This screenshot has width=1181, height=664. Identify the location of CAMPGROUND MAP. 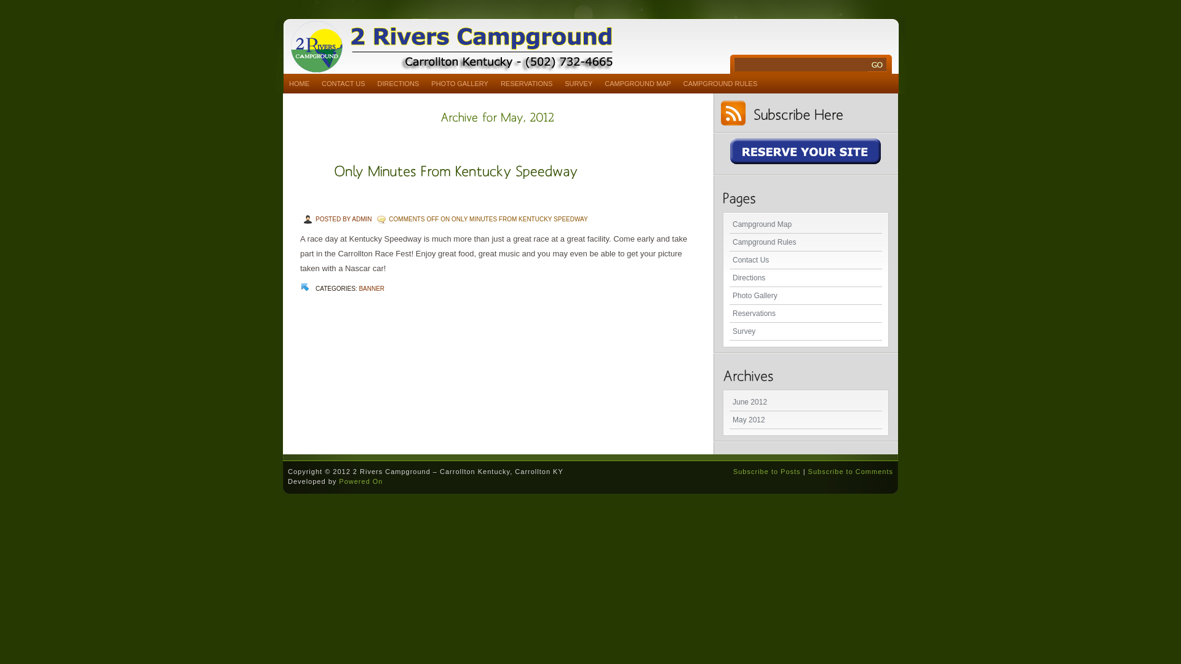
(637, 84).